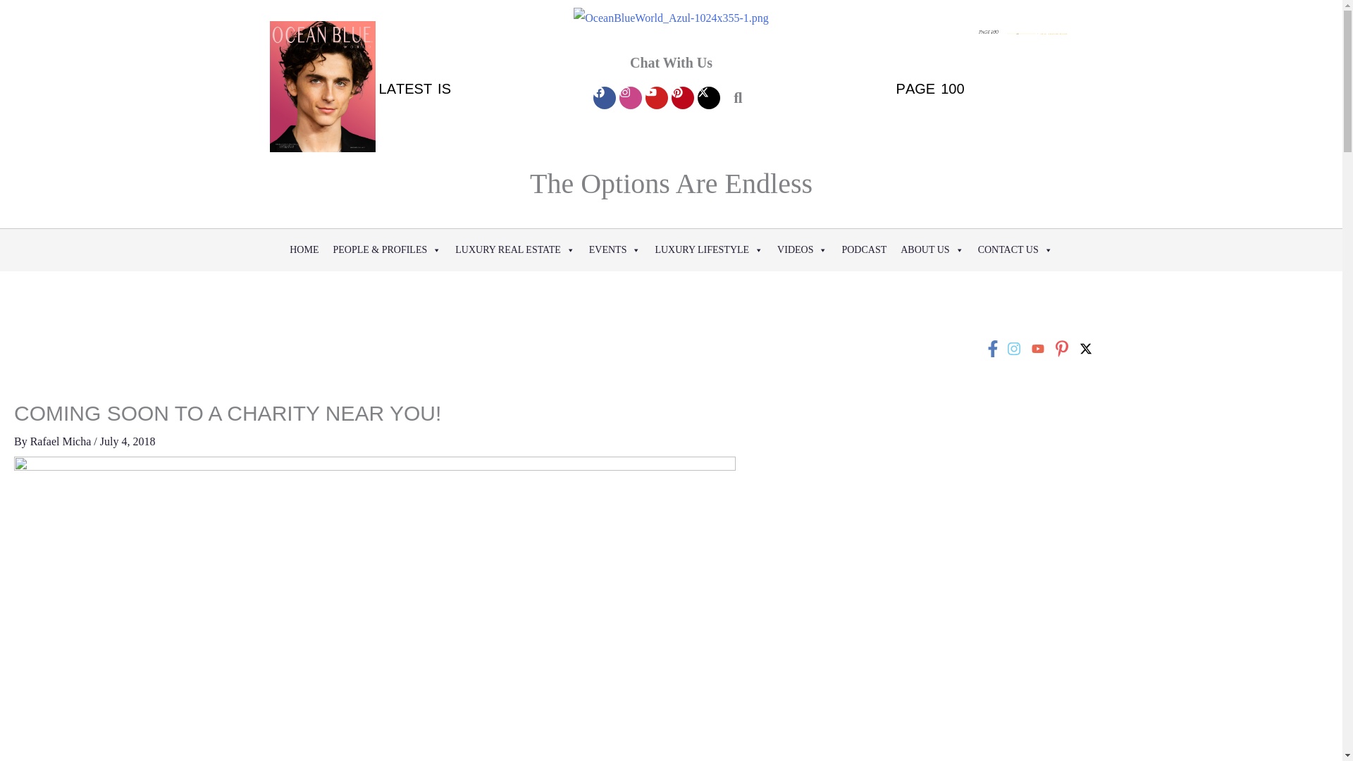 This screenshot has height=761, width=1353. What do you see at coordinates (709, 249) in the screenshot?
I see `LUXURY LIFESTYLE` at bounding box center [709, 249].